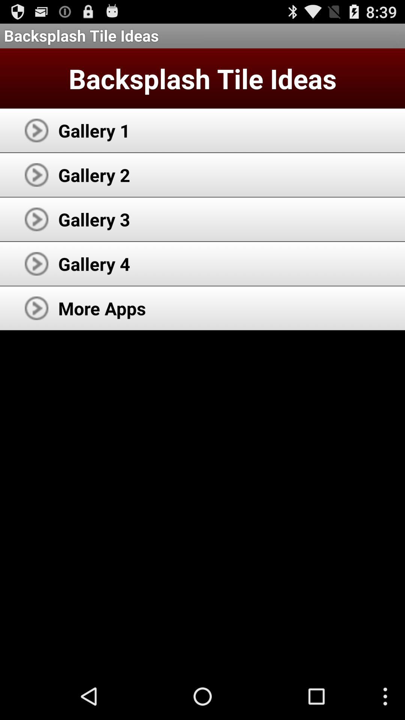 The height and width of the screenshot is (720, 405). What do you see at coordinates (94, 264) in the screenshot?
I see `tap app above more apps icon` at bounding box center [94, 264].